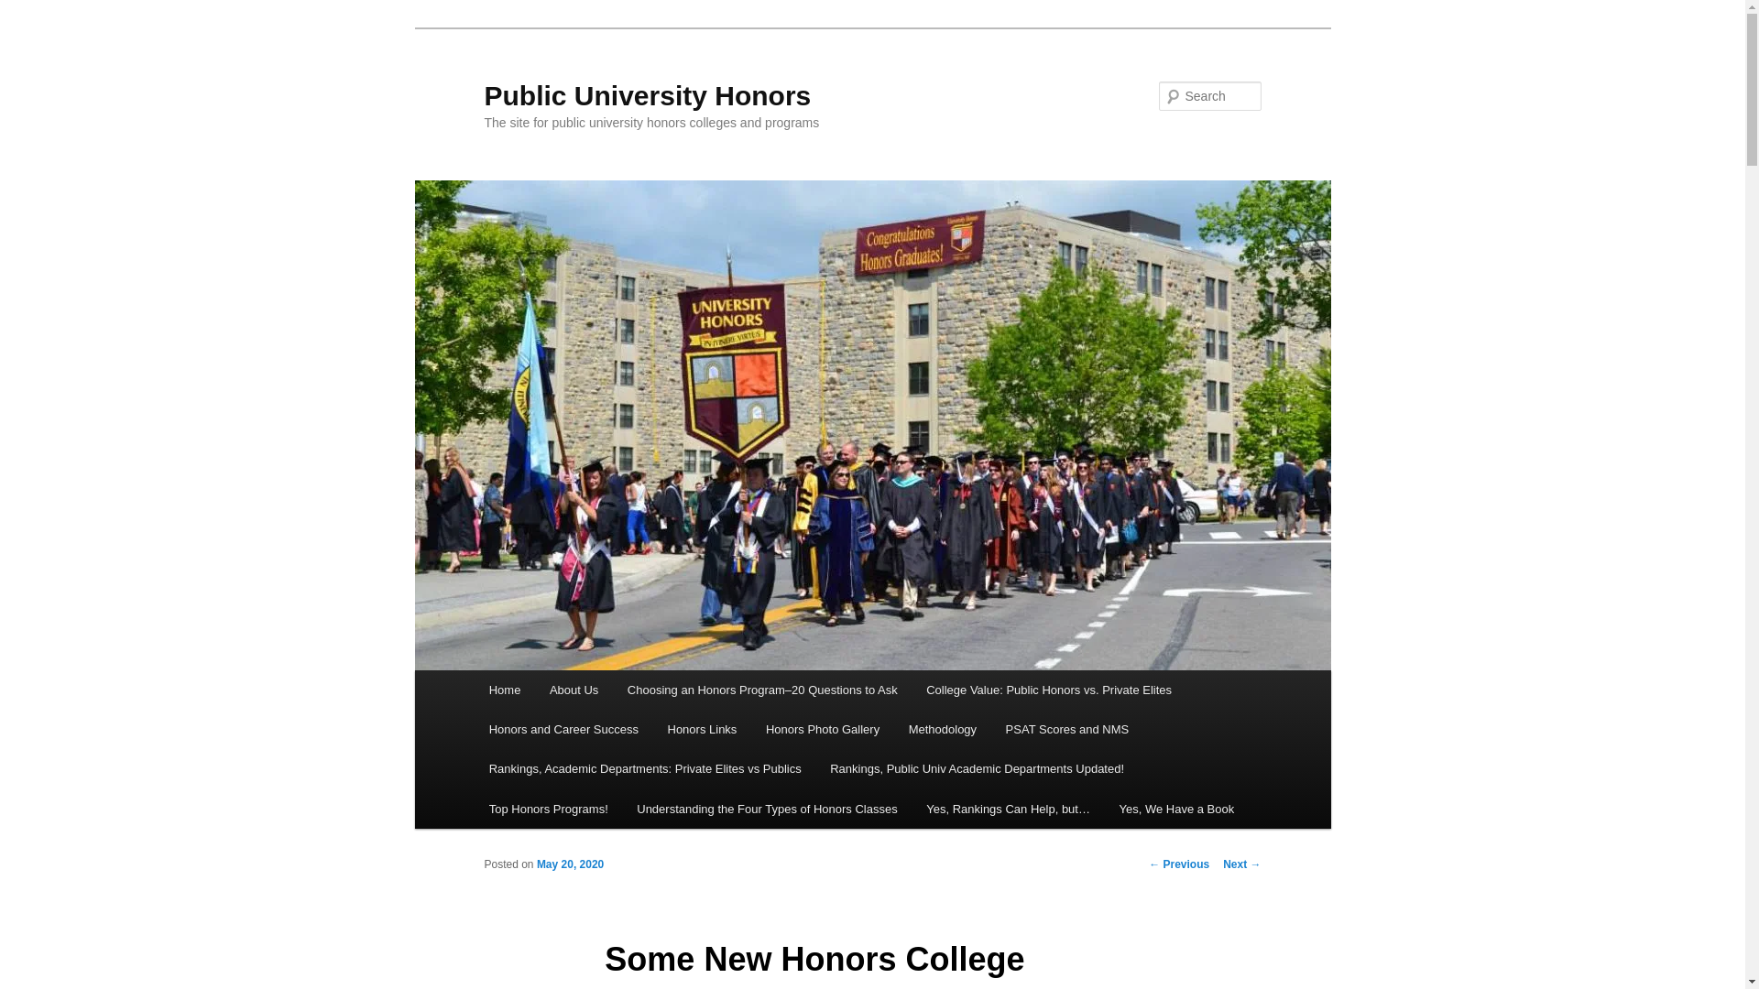 The height and width of the screenshot is (989, 1759). What do you see at coordinates (1048, 690) in the screenshot?
I see `College Value: Public Honors vs. Private Elites` at bounding box center [1048, 690].